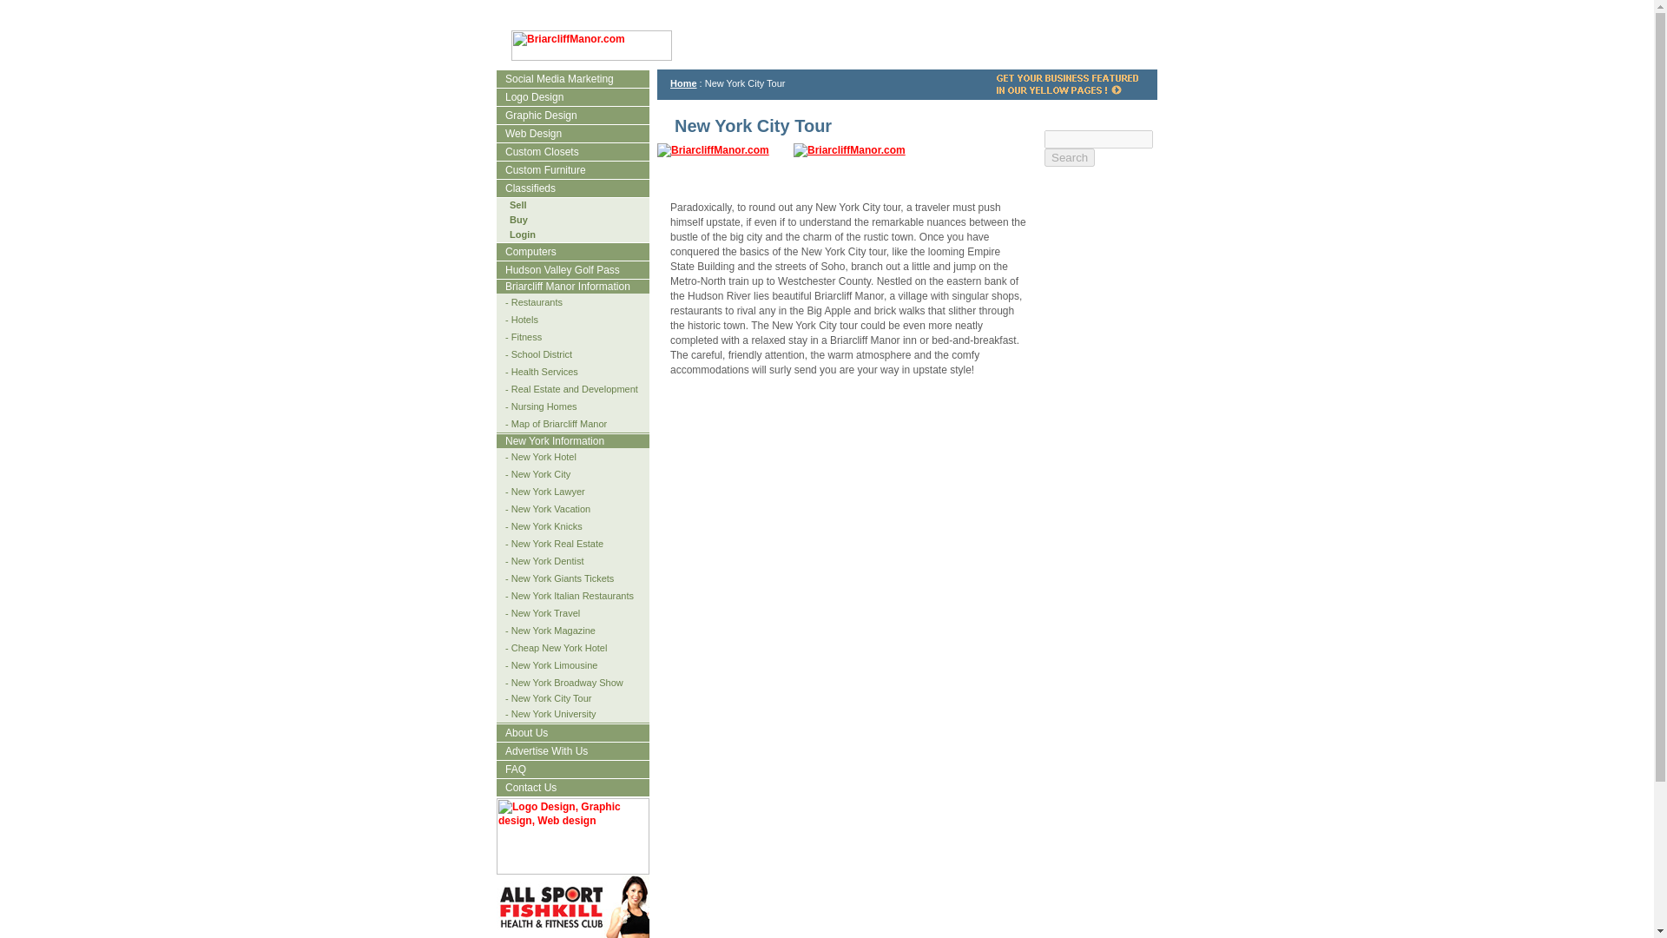 This screenshot has height=938, width=1667. What do you see at coordinates (530, 302) in the screenshot?
I see `- Restaurants` at bounding box center [530, 302].